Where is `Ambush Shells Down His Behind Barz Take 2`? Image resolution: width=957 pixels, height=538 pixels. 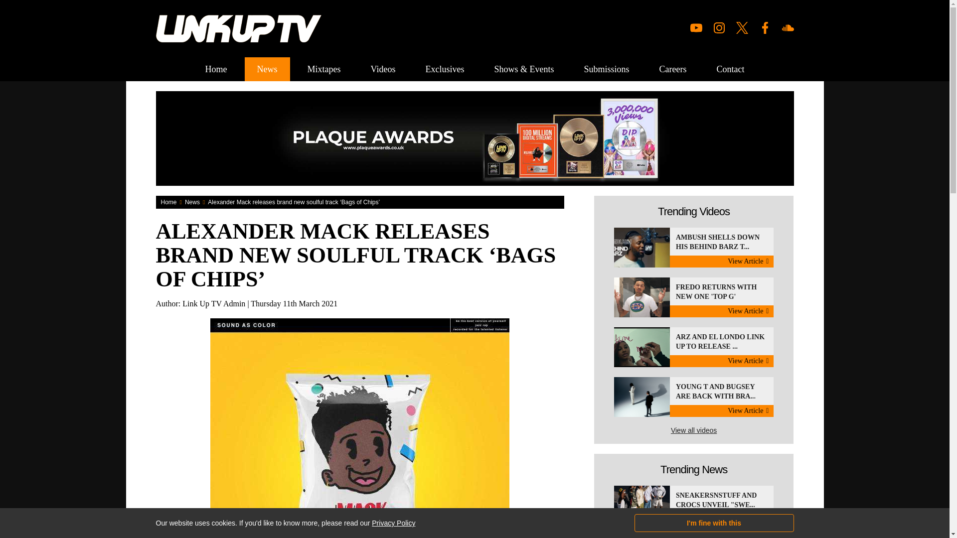 Ambush Shells Down His Behind Barz Take 2 is located at coordinates (216, 69).